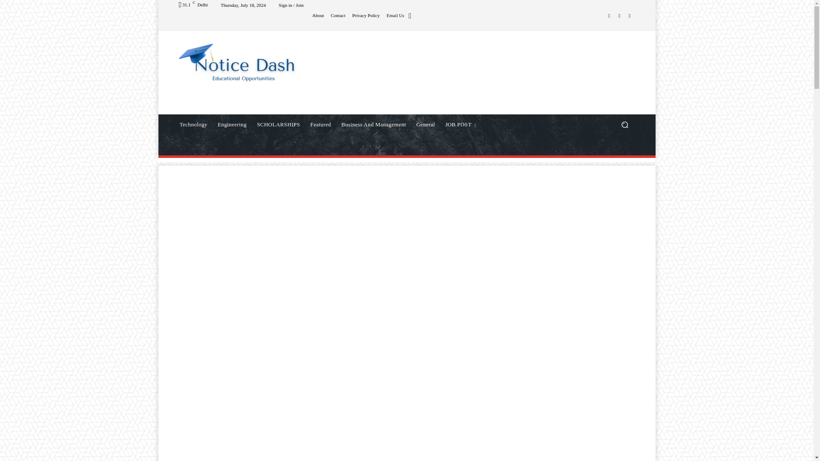  Describe the element at coordinates (630, 15) in the screenshot. I see `Twitter` at that location.